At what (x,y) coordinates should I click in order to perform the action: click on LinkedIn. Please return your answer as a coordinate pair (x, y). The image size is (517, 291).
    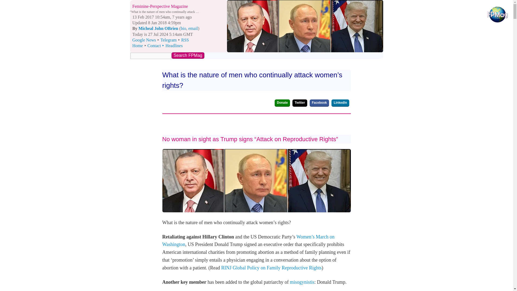
    Looking at the image, I should click on (157, 23).